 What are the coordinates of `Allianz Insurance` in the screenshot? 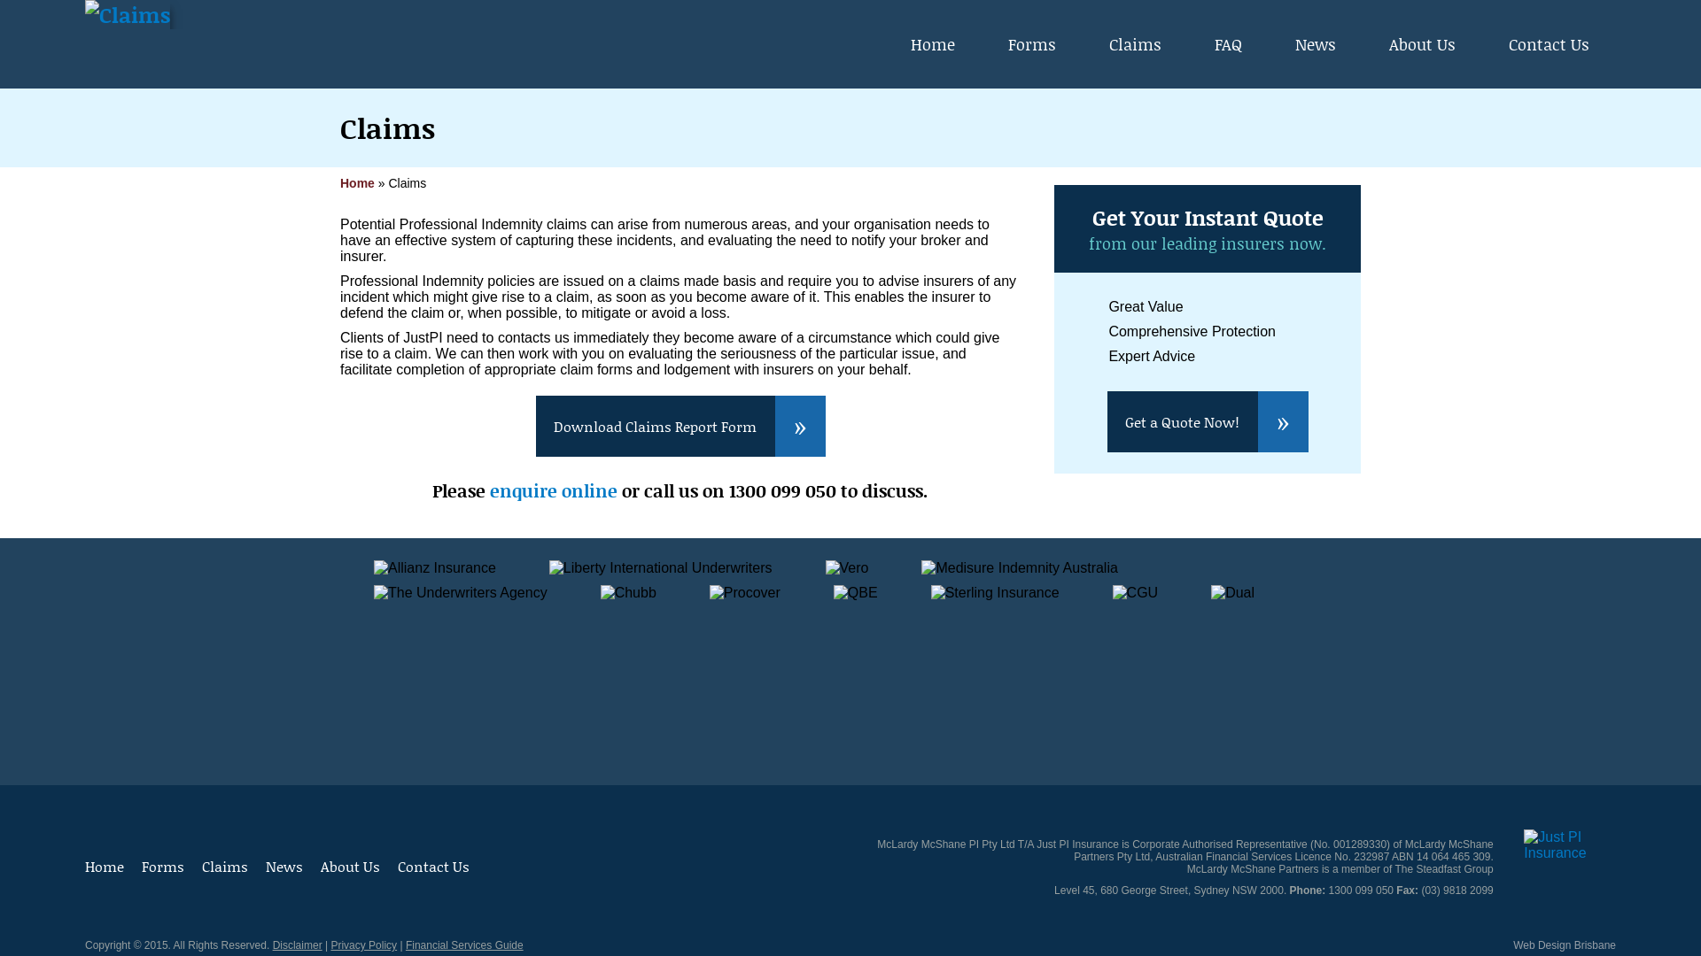 It's located at (435, 568).